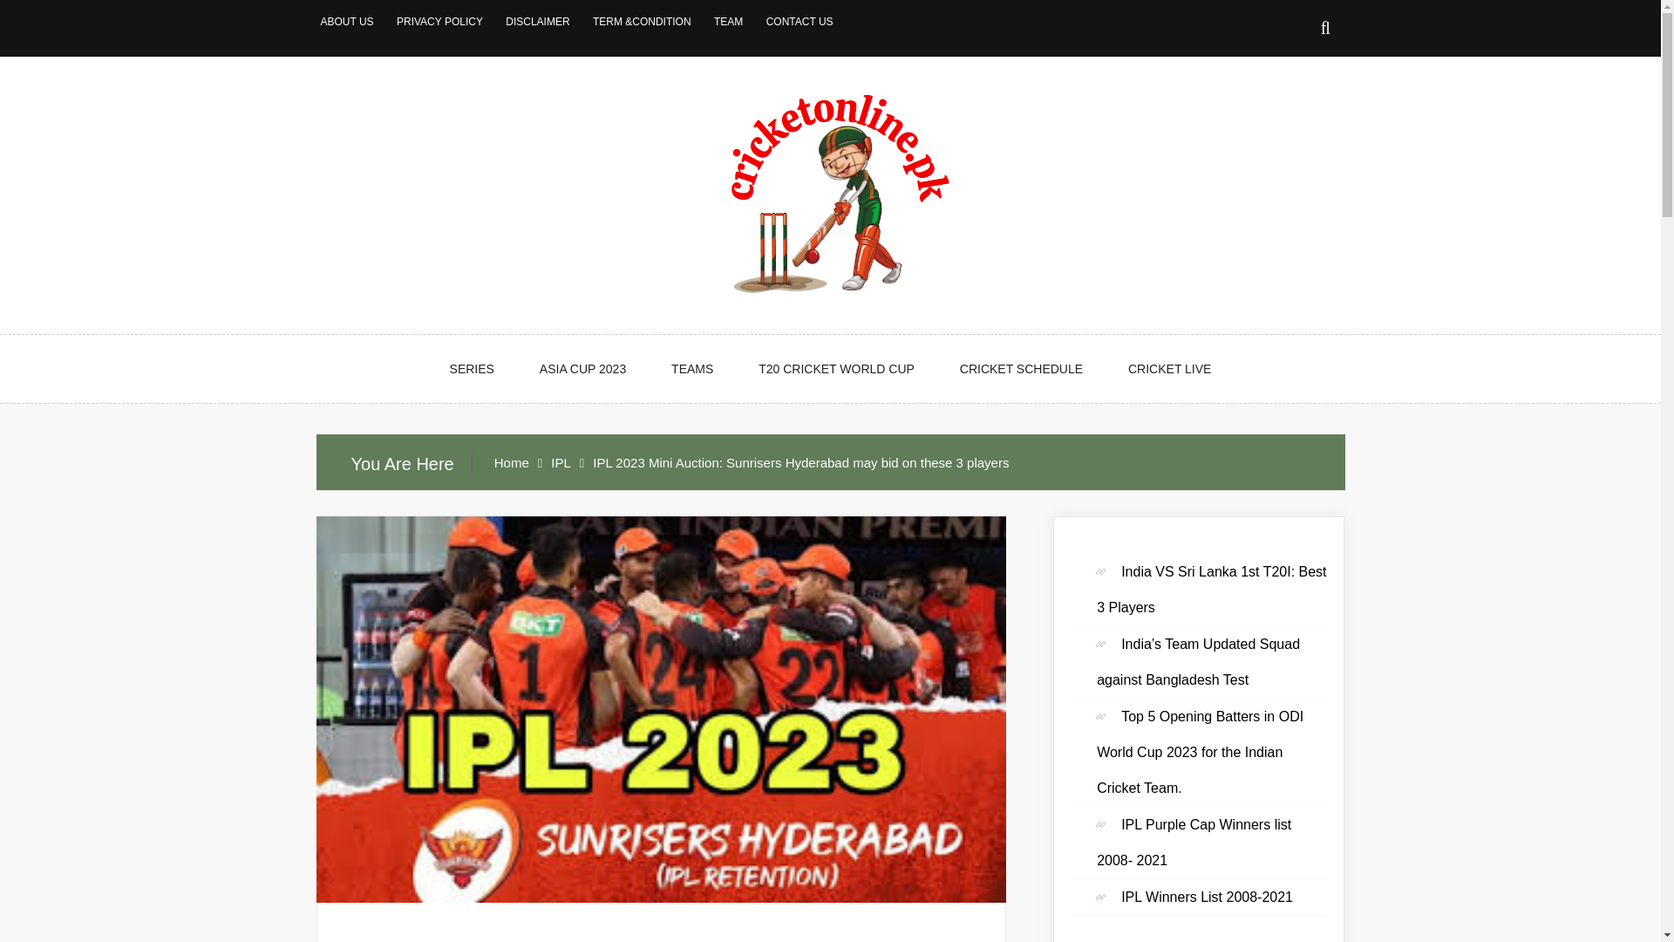  What do you see at coordinates (1021, 369) in the screenshot?
I see `CRICKET SCHEDULE` at bounding box center [1021, 369].